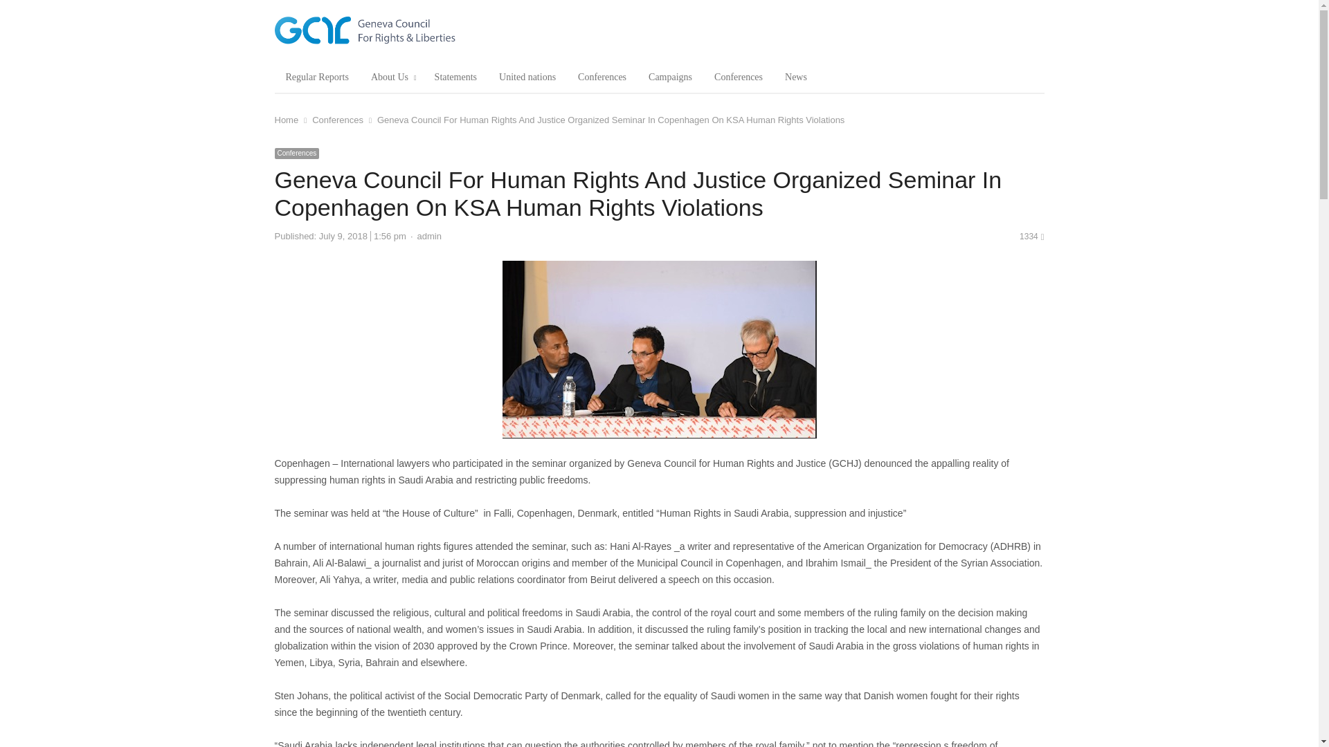 The height and width of the screenshot is (747, 1329). Describe the element at coordinates (670, 77) in the screenshot. I see `Campaigns` at that location.